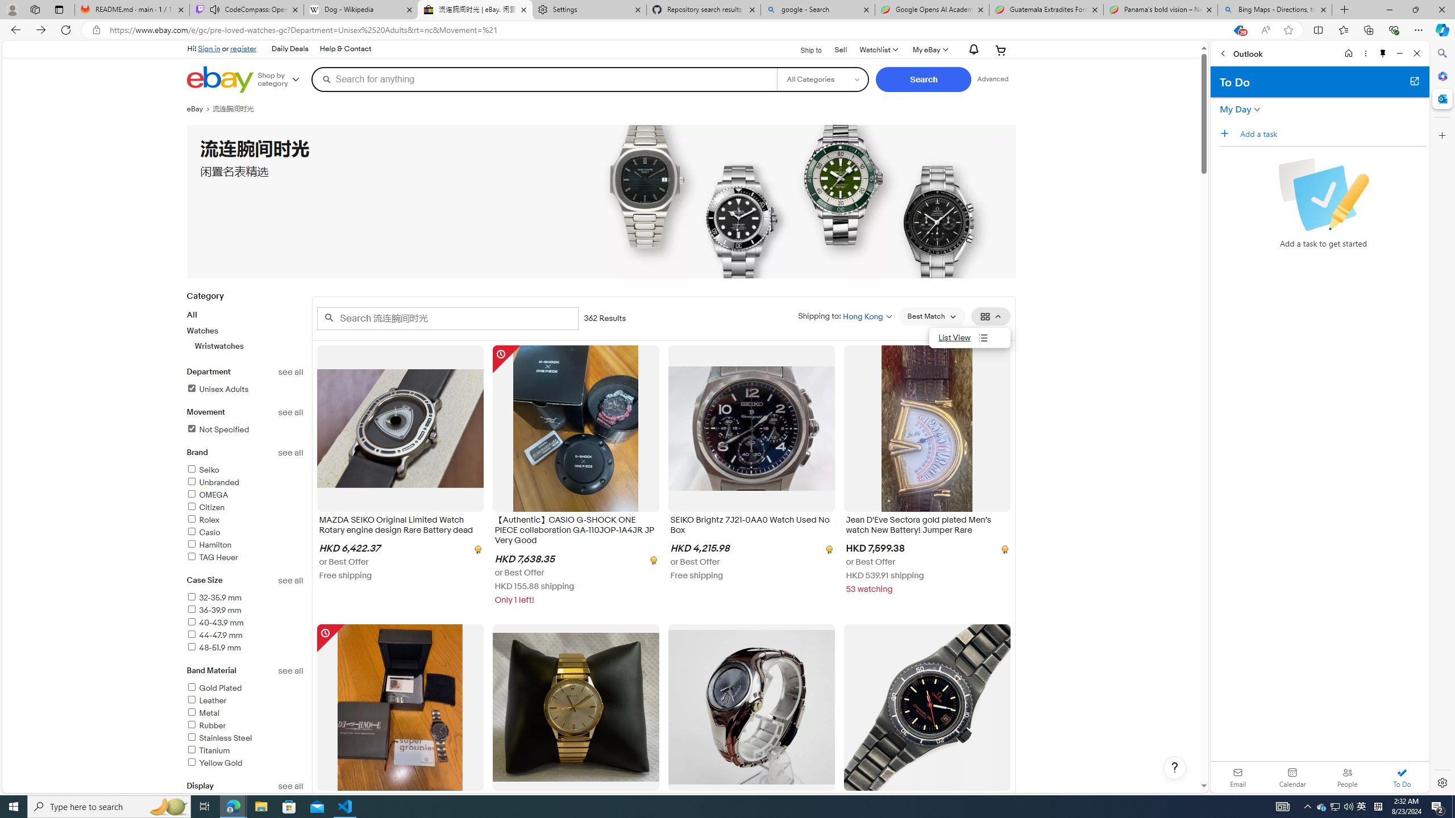 The height and width of the screenshot is (818, 1455). Describe the element at coordinates (218, 738) in the screenshot. I see `Stainless Steel` at that location.